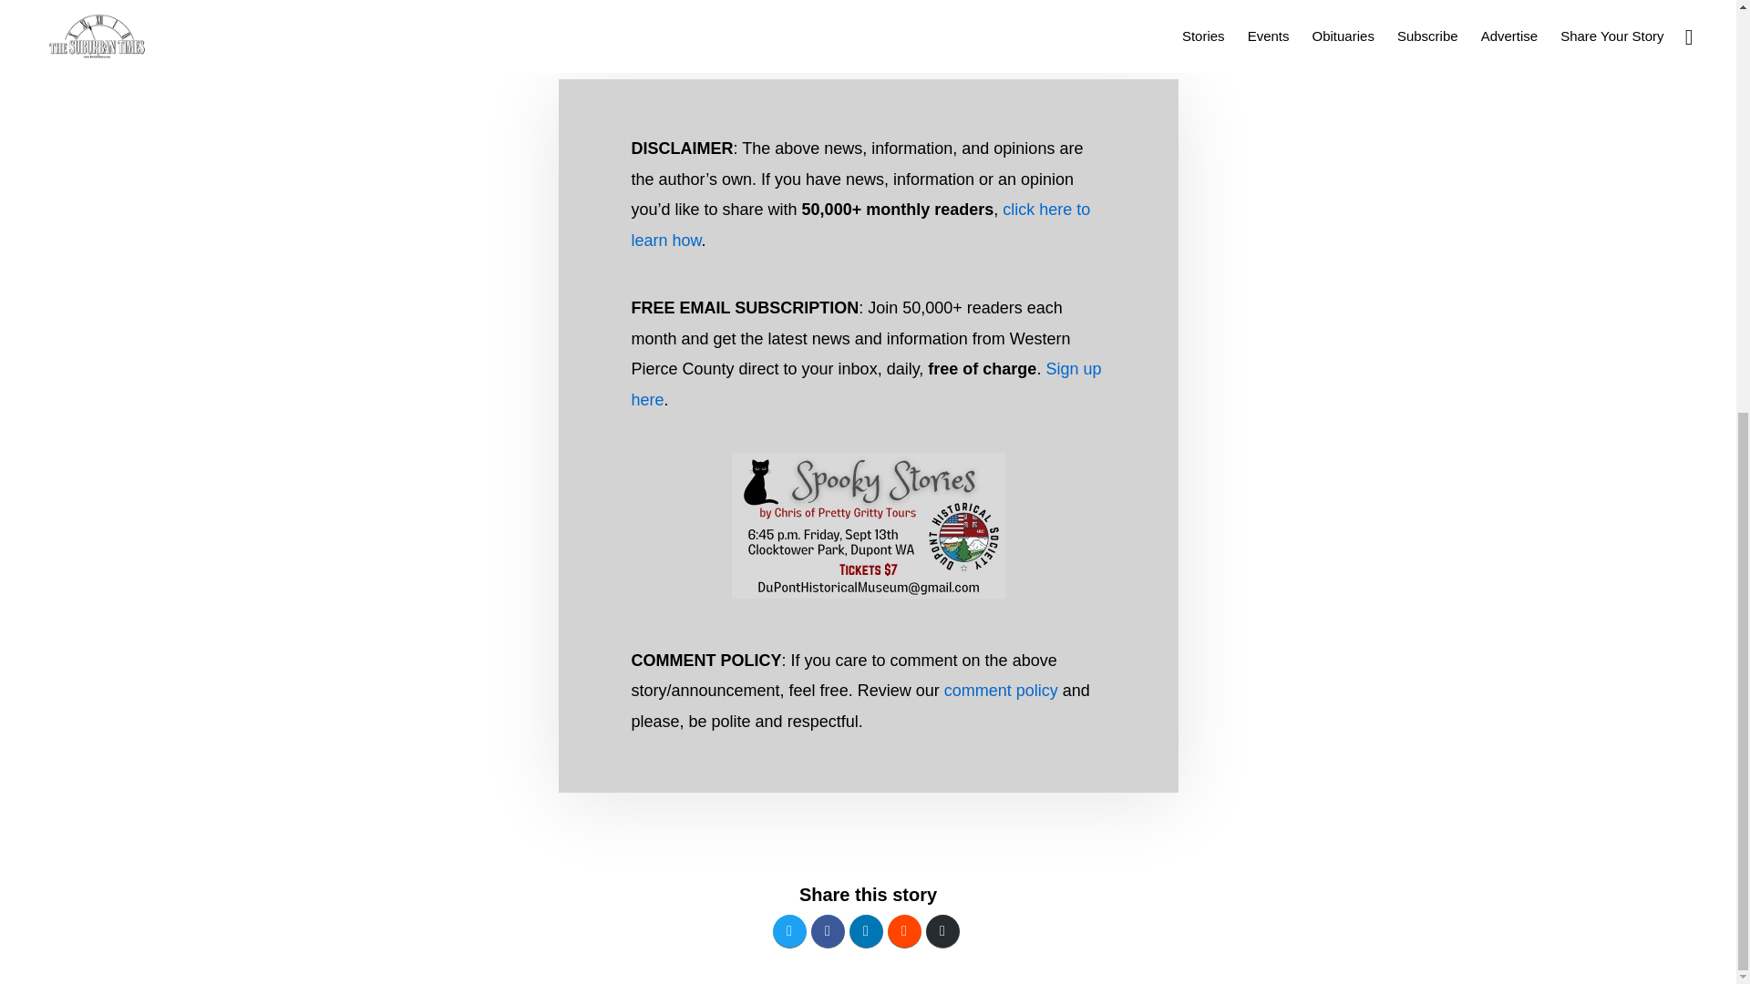  What do you see at coordinates (633, 226) in the screenshot?
I see `ADVERTISE` at bounding box center [633, 226].